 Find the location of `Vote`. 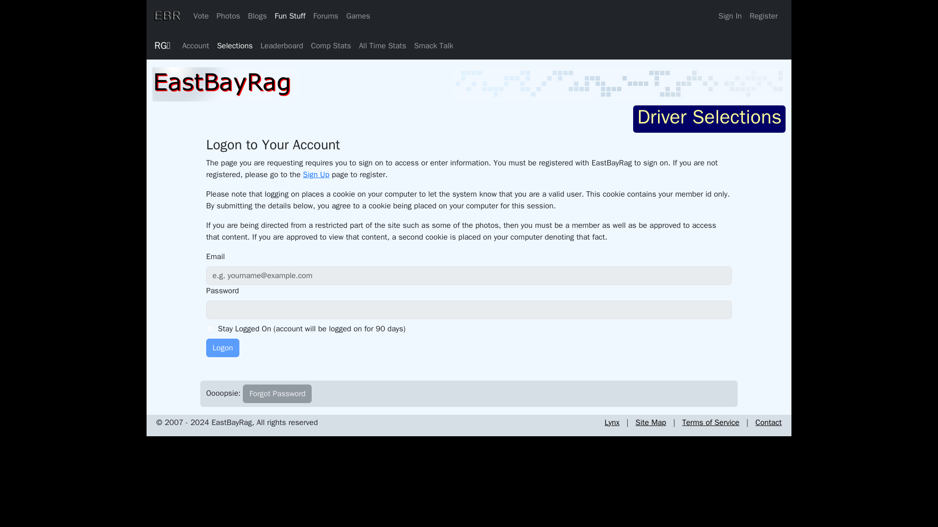

Vote is located at coordinates (201, 16).